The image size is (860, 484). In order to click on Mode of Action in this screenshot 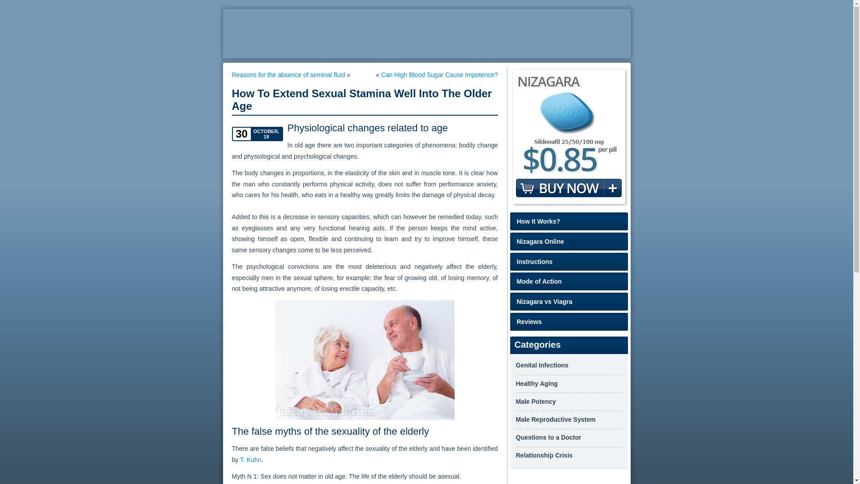, I will do `click(569, 281)`.